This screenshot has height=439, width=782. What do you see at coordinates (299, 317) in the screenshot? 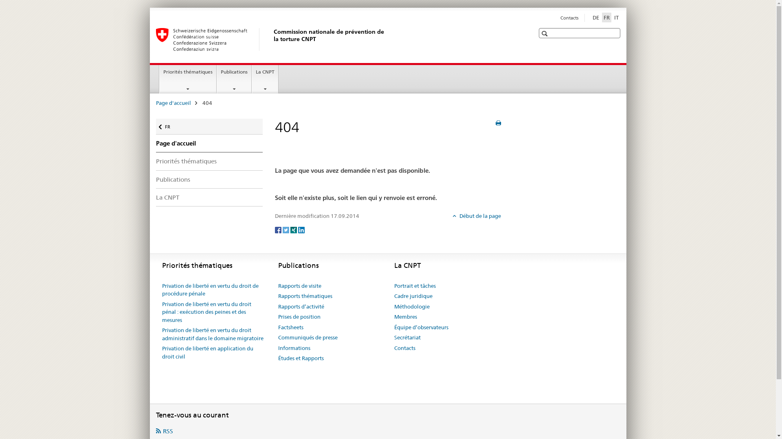
I see `Prises de position` at bounding box center [299, 317].